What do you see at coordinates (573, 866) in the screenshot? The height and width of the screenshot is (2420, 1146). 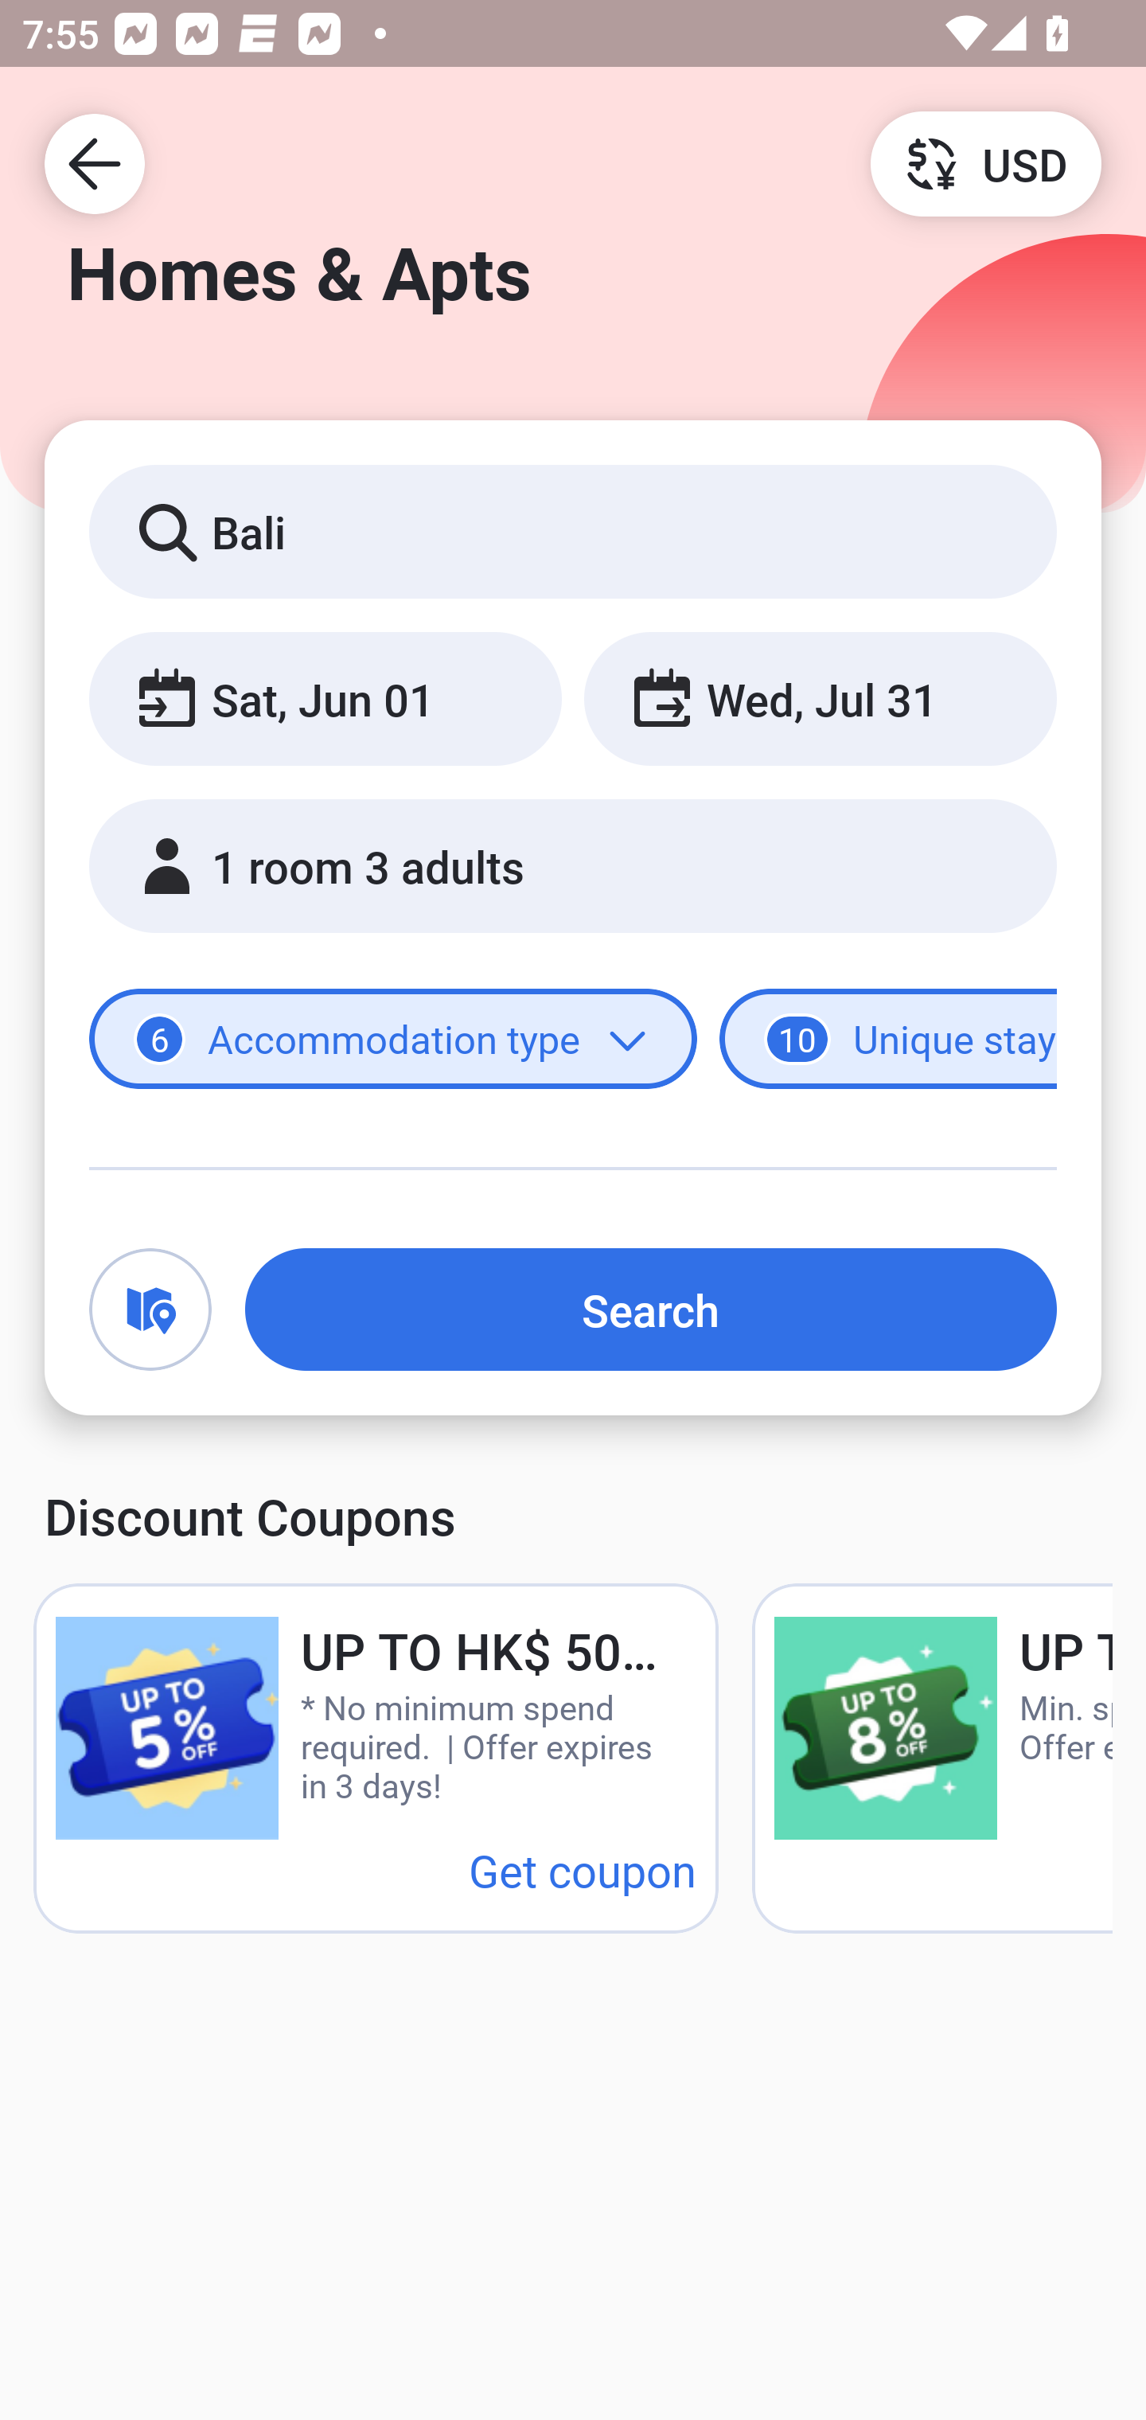 I see `1 room 3 adults` at bounding box center [573, 866].